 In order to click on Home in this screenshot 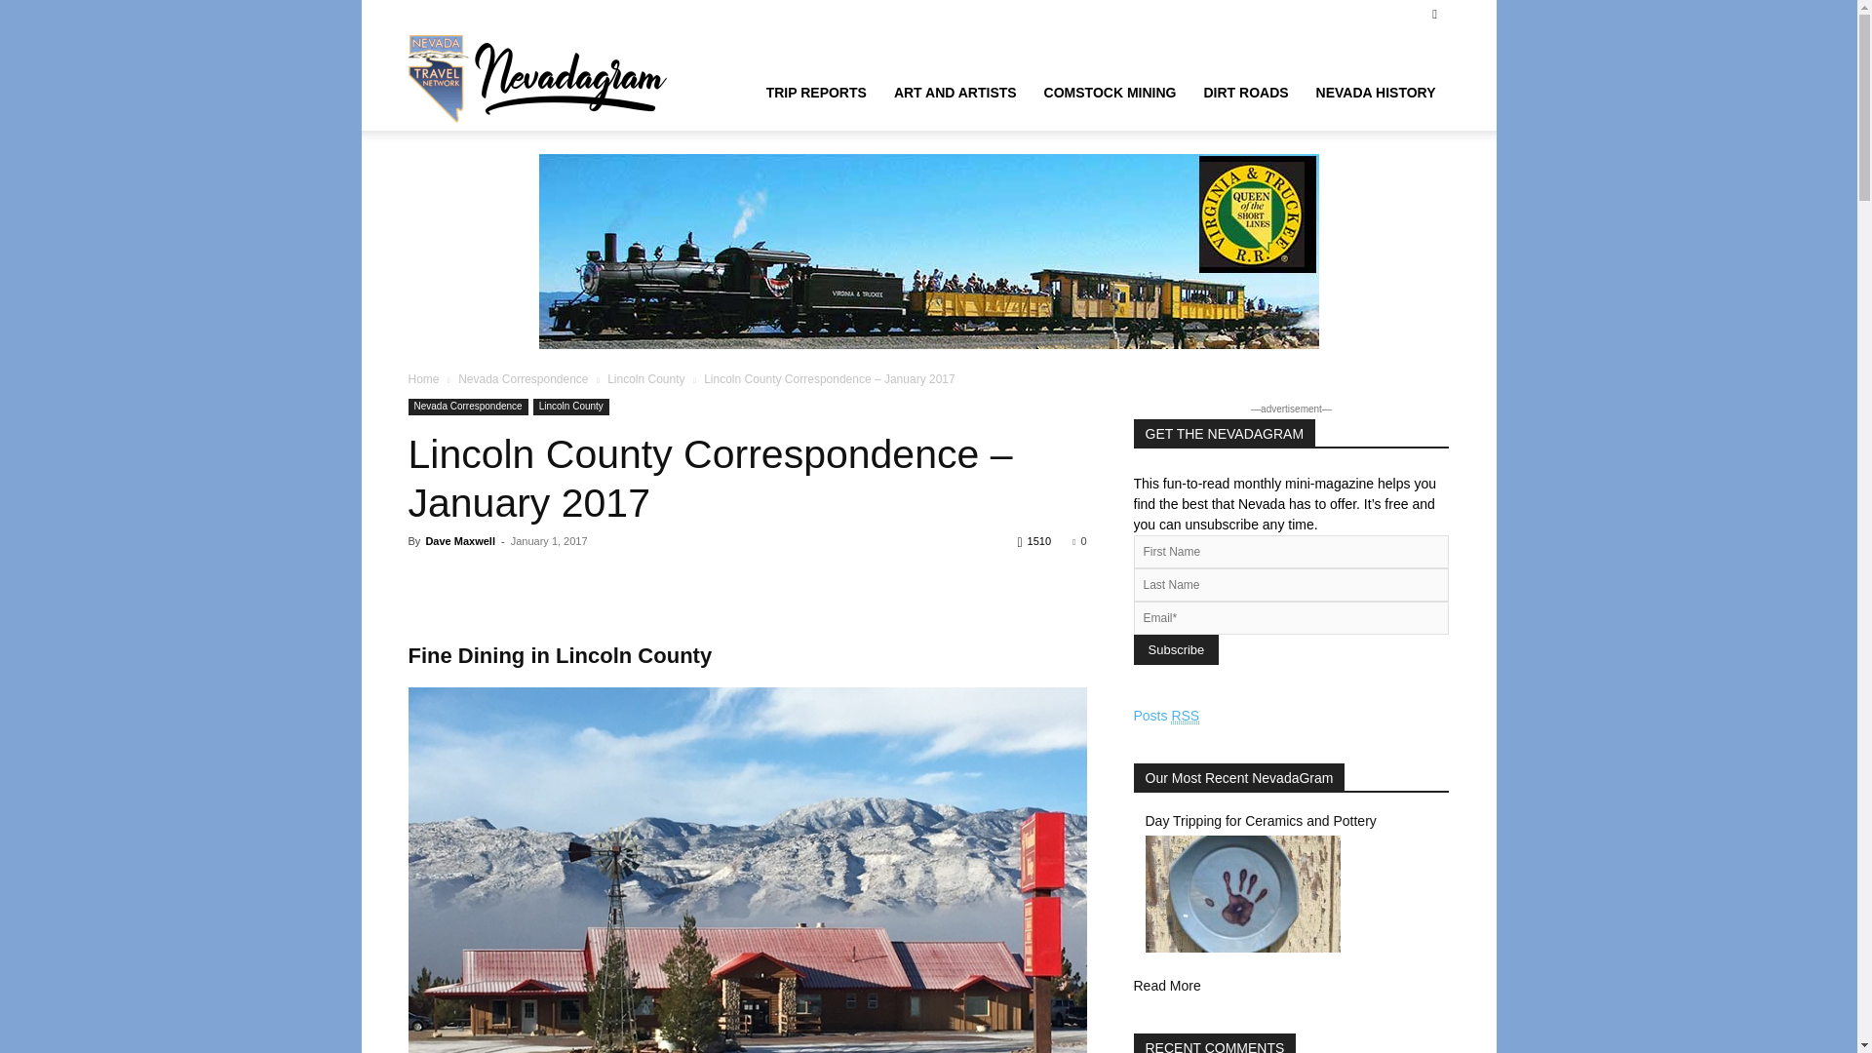, I will do `click(423, 379)`.